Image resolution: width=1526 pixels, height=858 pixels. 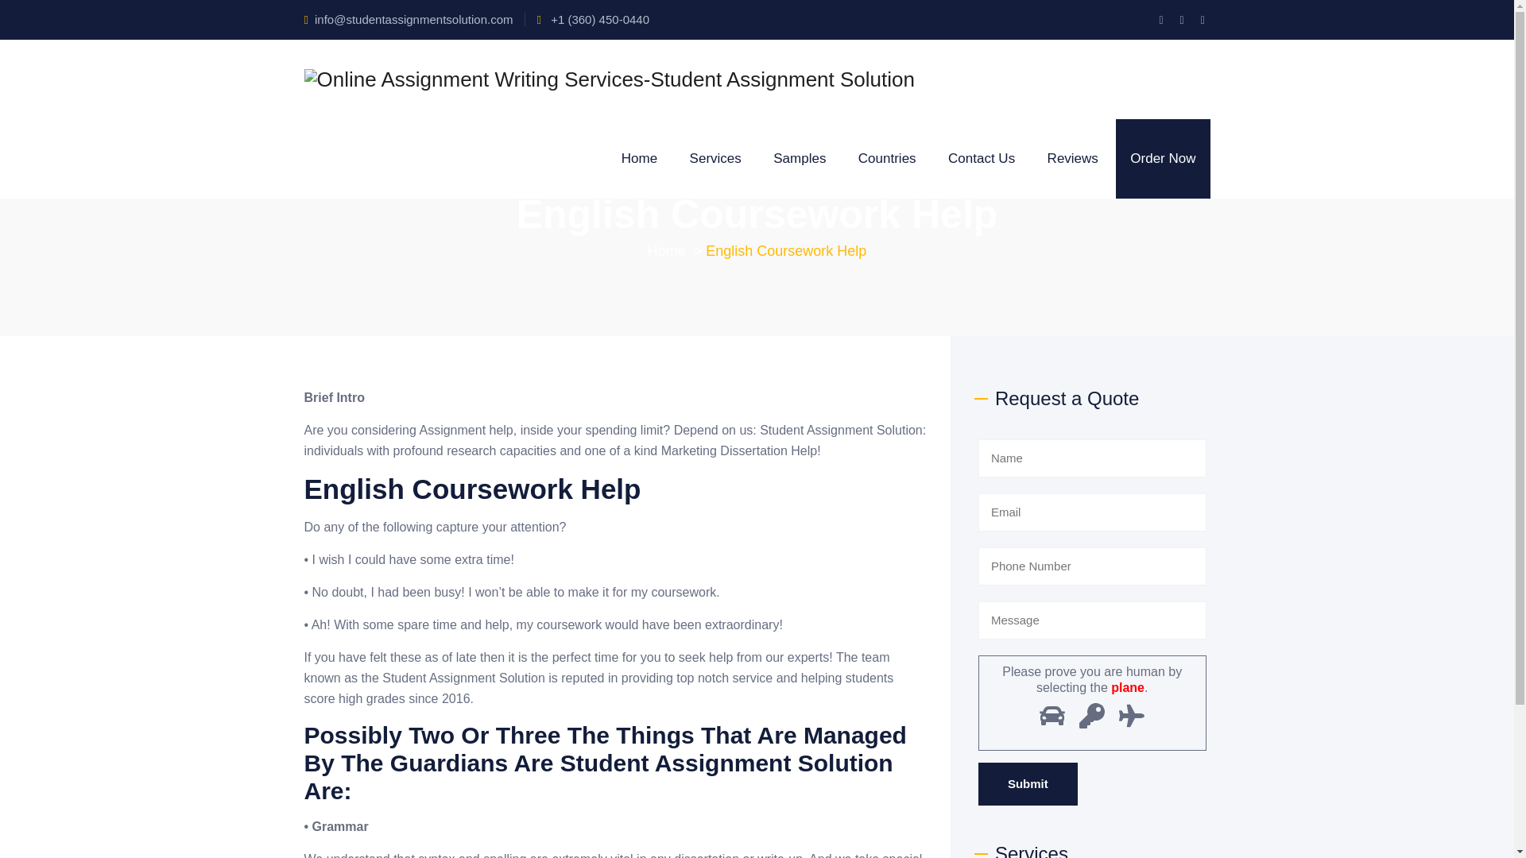 I want to click on Submit, so click(x=1027, y=784).